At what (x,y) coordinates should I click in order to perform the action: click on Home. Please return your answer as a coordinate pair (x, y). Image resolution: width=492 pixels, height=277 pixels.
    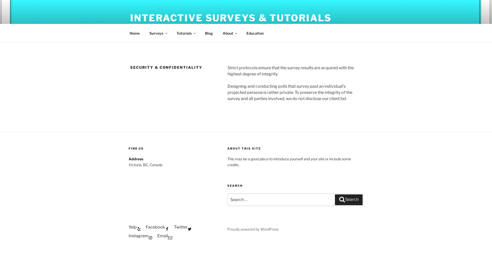
    Looking at the image, I should click on (135, 33).